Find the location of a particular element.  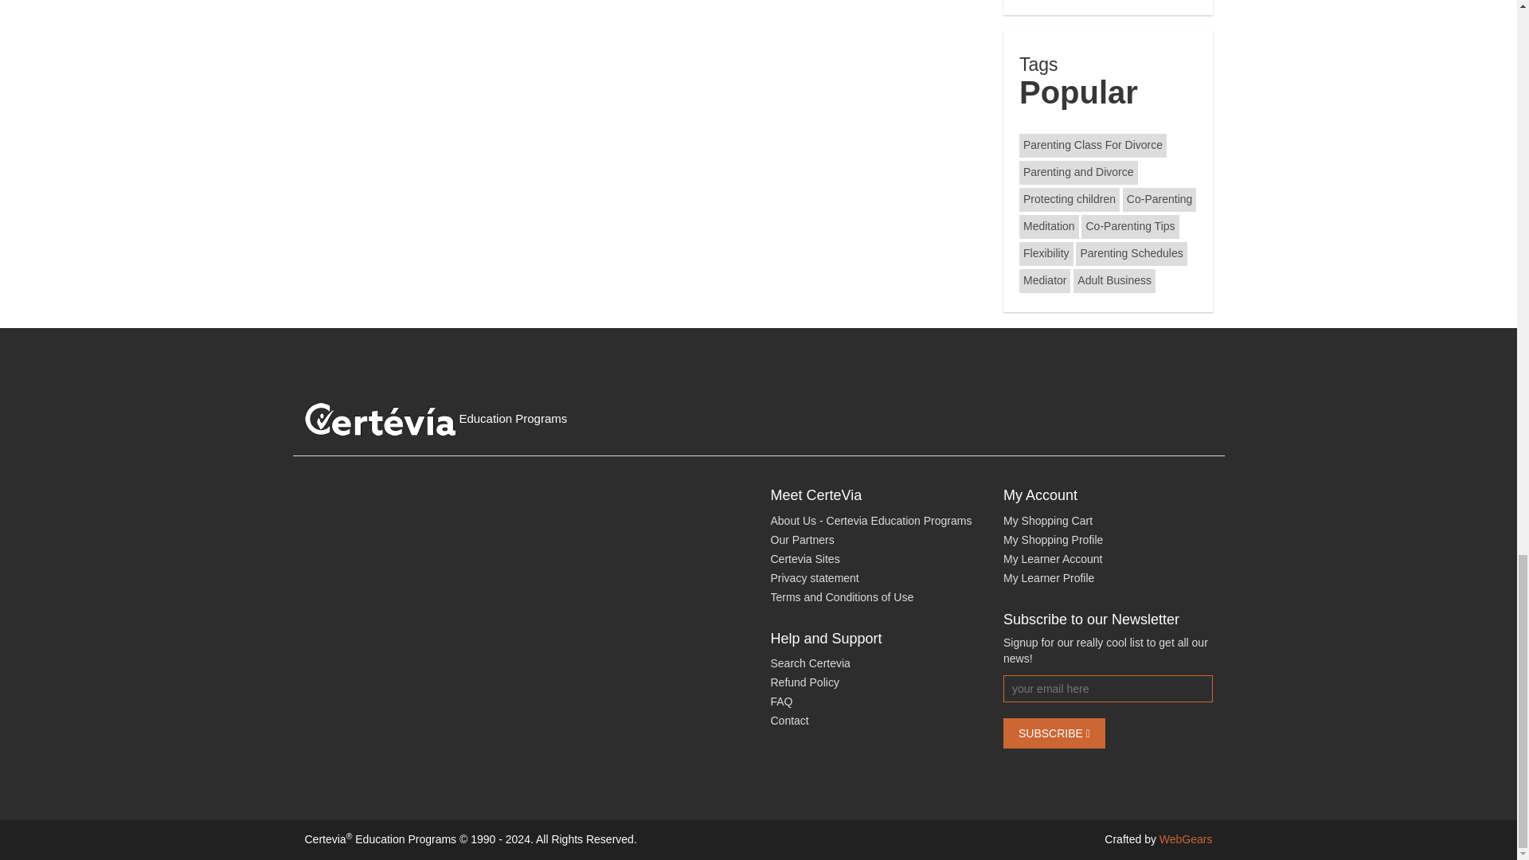

Please enter your best email address here is located at coordinates (1107, 688).